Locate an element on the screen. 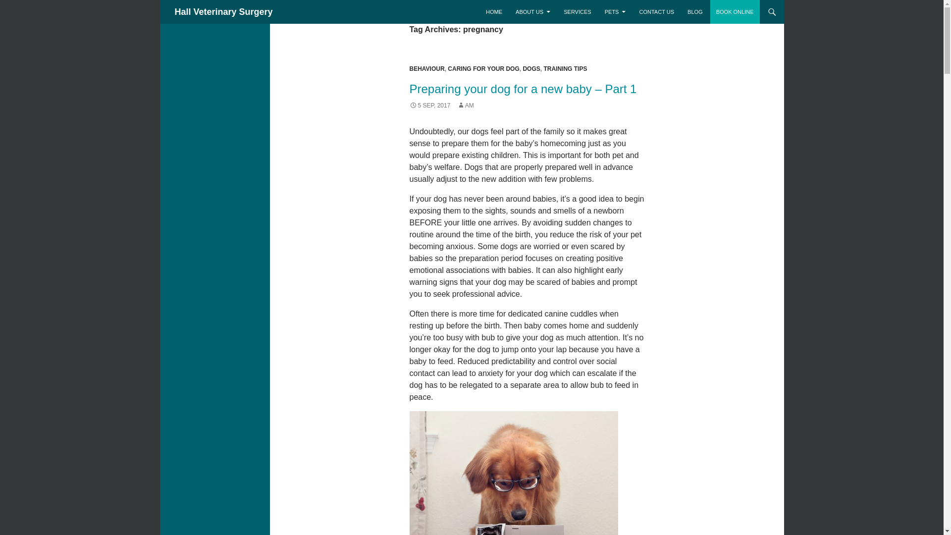 The width and height of the screenshot is (951, 535). BEHAVIOUR is located at coordinates (426, 68).